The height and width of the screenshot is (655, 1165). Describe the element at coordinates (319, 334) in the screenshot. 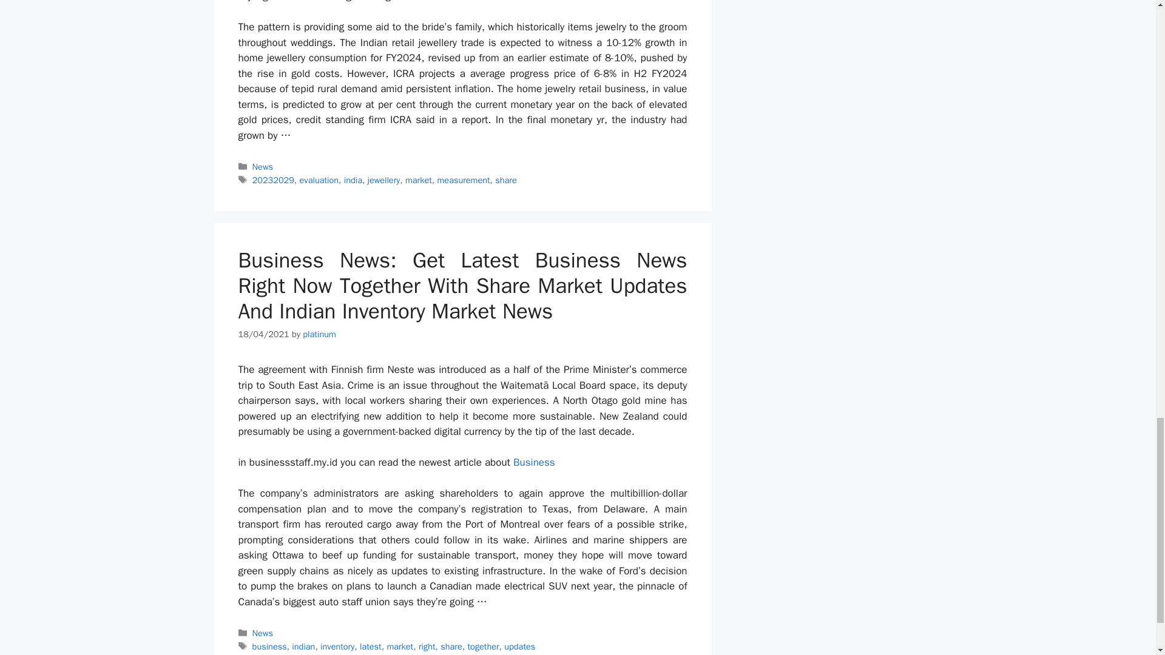

I see `View all posts by platinum` at that location.